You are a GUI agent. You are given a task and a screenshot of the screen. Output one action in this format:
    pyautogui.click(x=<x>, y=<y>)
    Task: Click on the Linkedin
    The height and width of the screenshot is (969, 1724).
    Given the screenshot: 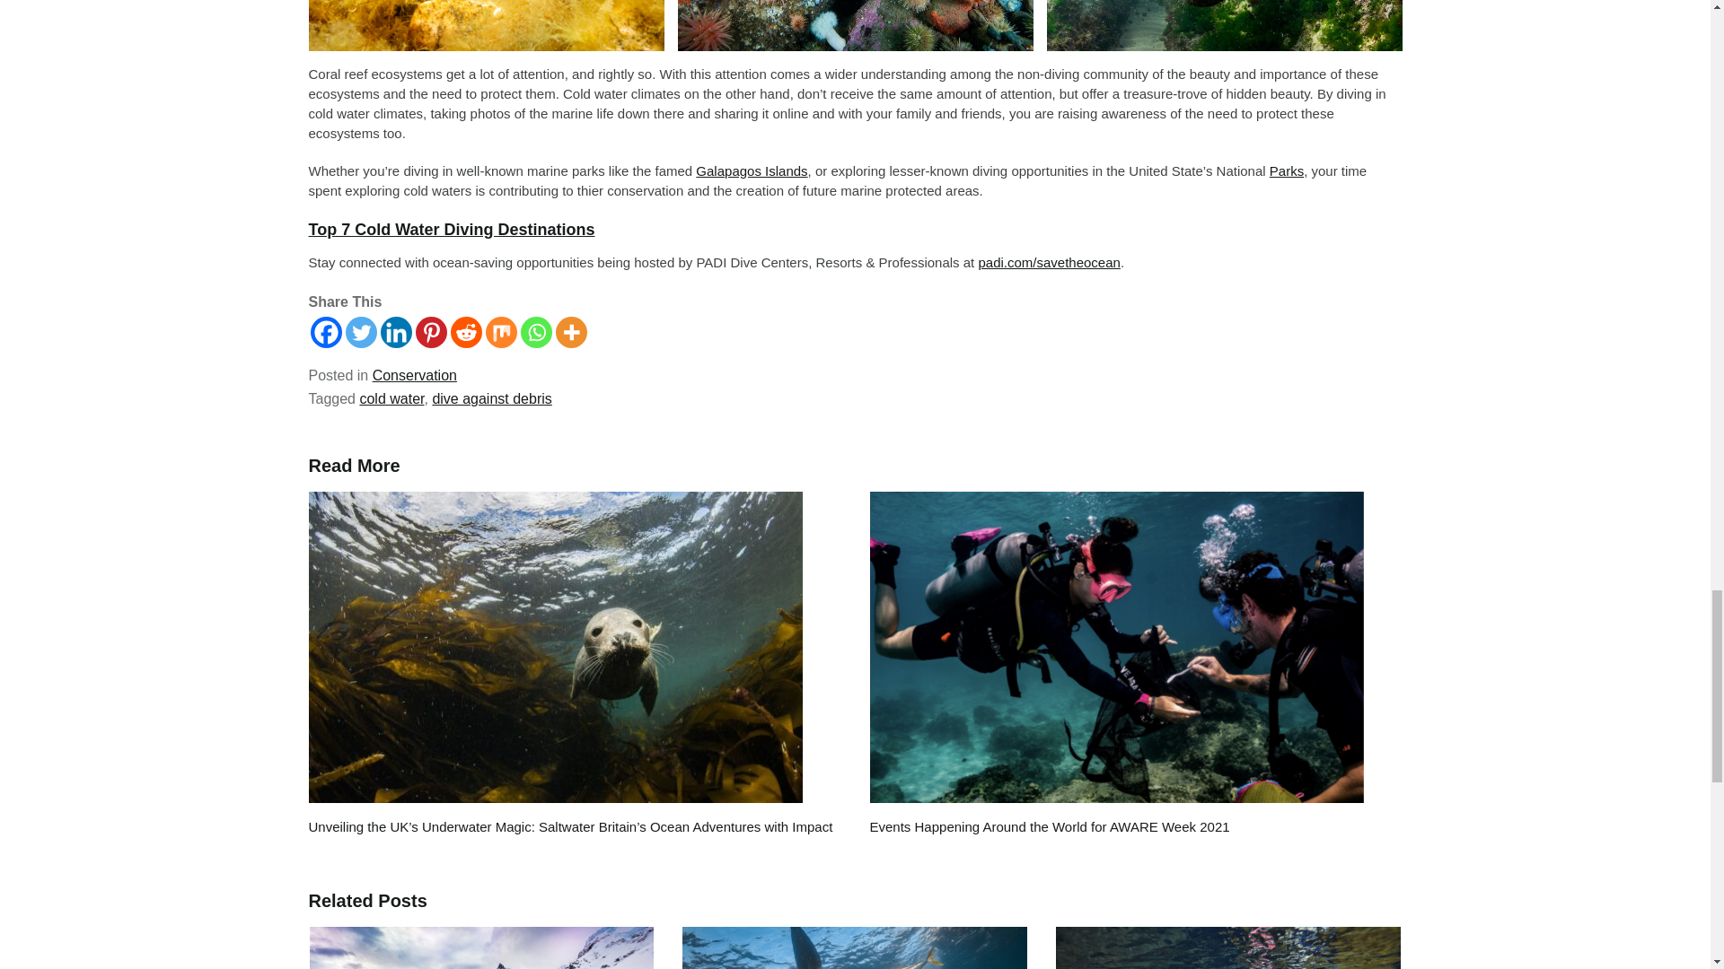 What is the action you would take?
    pyautogui.click(x=396, y=332)
    